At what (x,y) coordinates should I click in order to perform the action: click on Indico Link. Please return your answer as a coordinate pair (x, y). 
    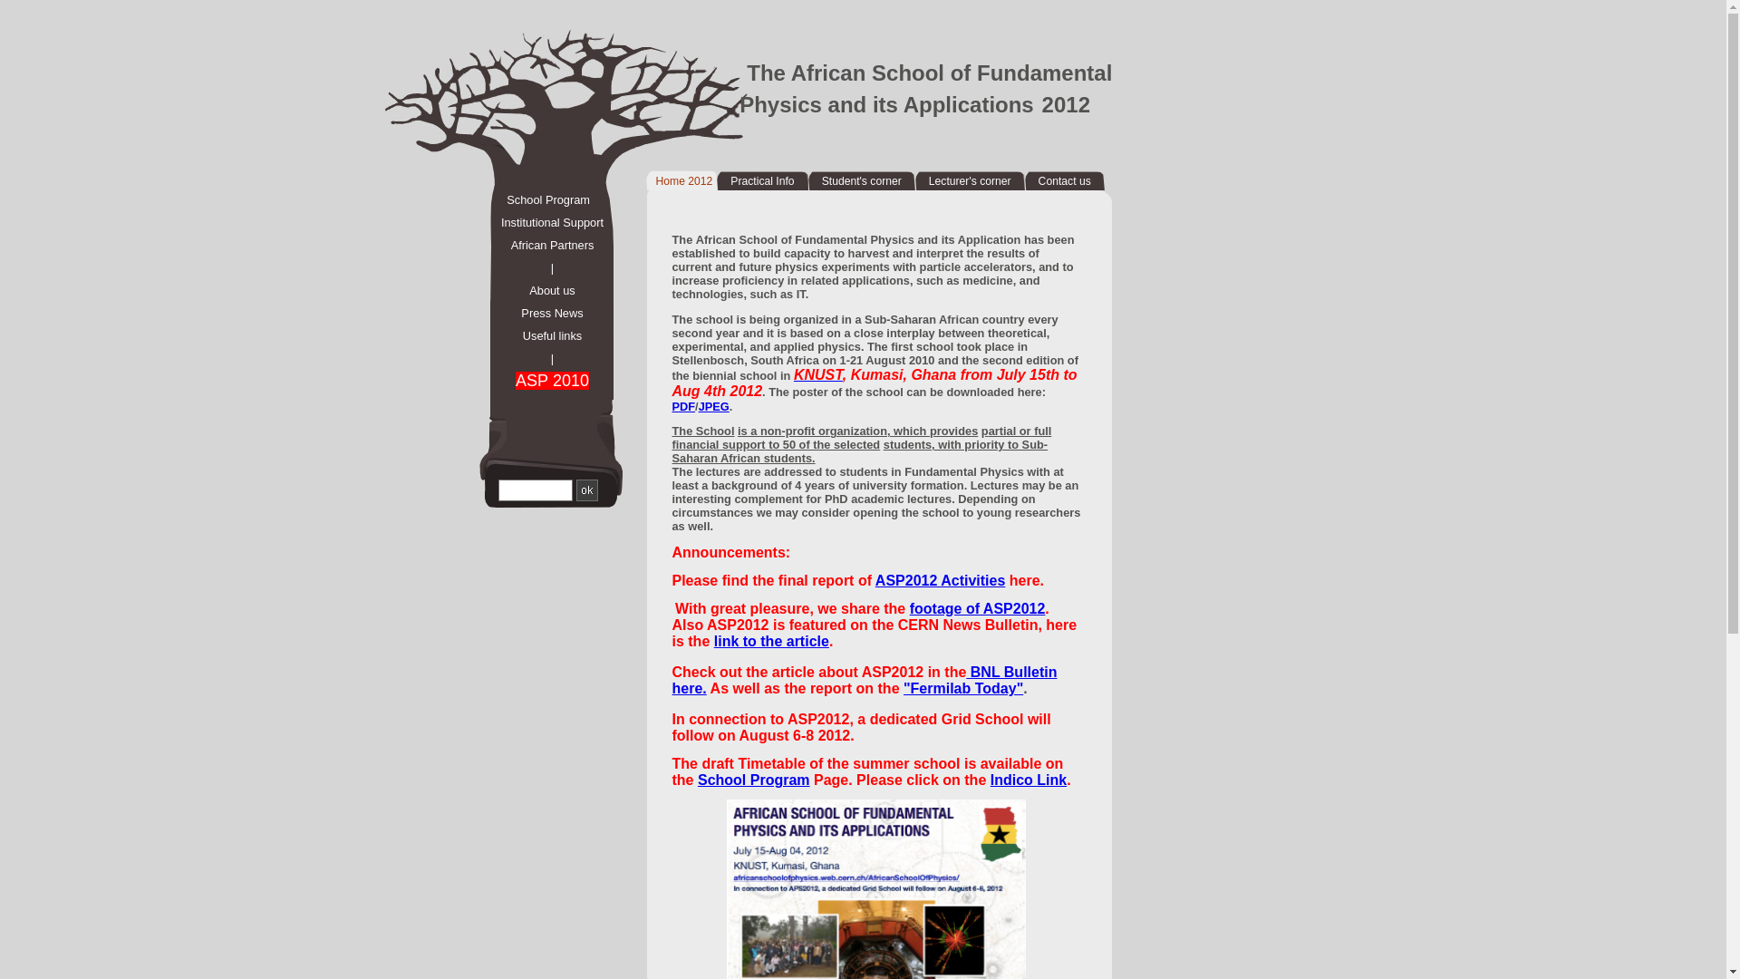
    Looking at the image, I should click on (1029, 780).